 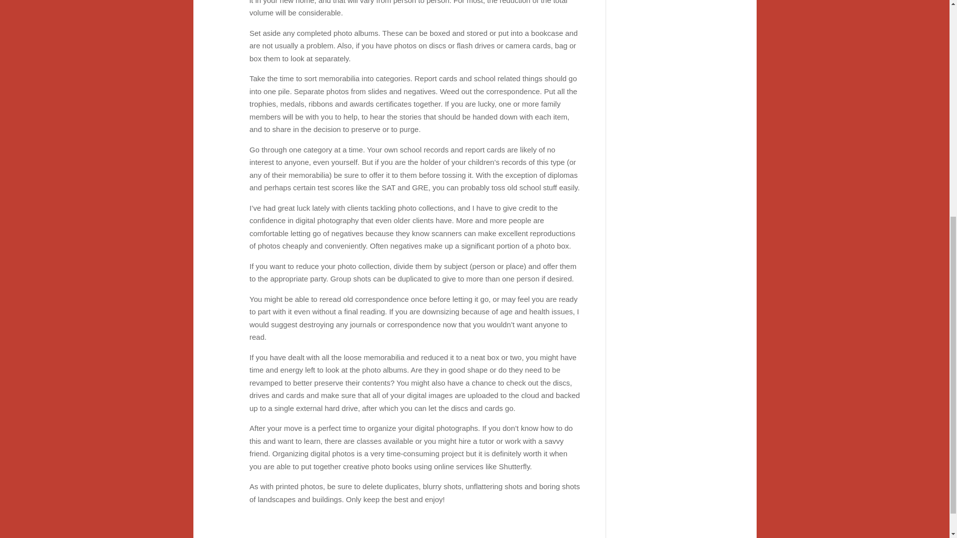 What do you see at coordinates (657, 398) in the screenshot?
I see `End of Year Gathering` at bounding box center [657, 398].